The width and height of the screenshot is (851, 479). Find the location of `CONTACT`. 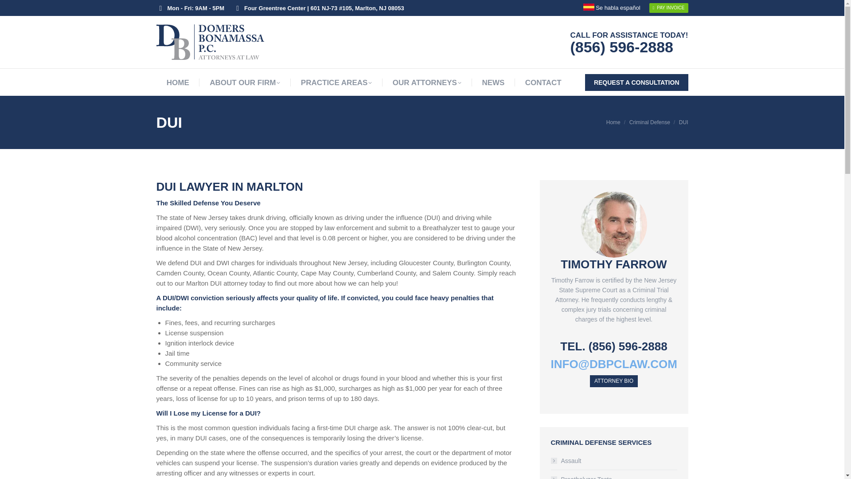

CONTACT is located at coordinates (543, 82).